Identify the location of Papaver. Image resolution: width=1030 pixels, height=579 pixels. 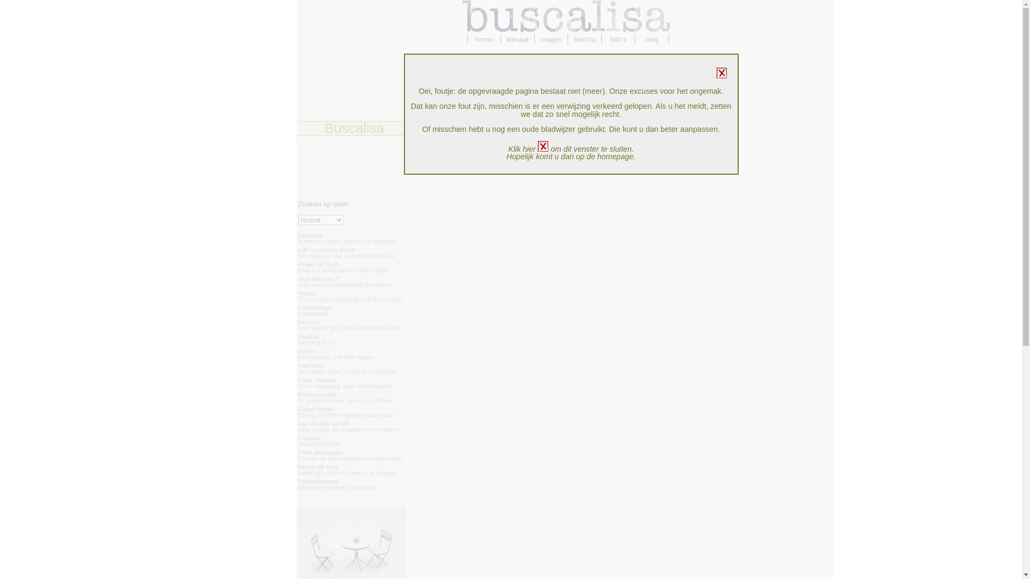
(310, 437).